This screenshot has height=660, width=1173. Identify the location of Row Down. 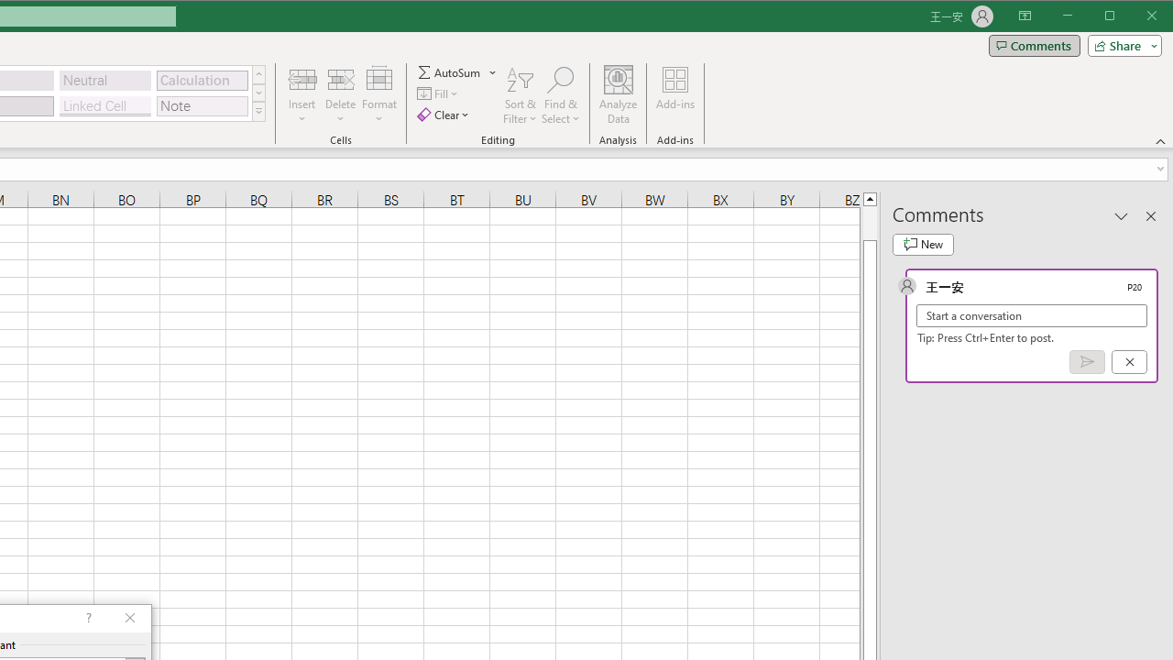
(258, 93).